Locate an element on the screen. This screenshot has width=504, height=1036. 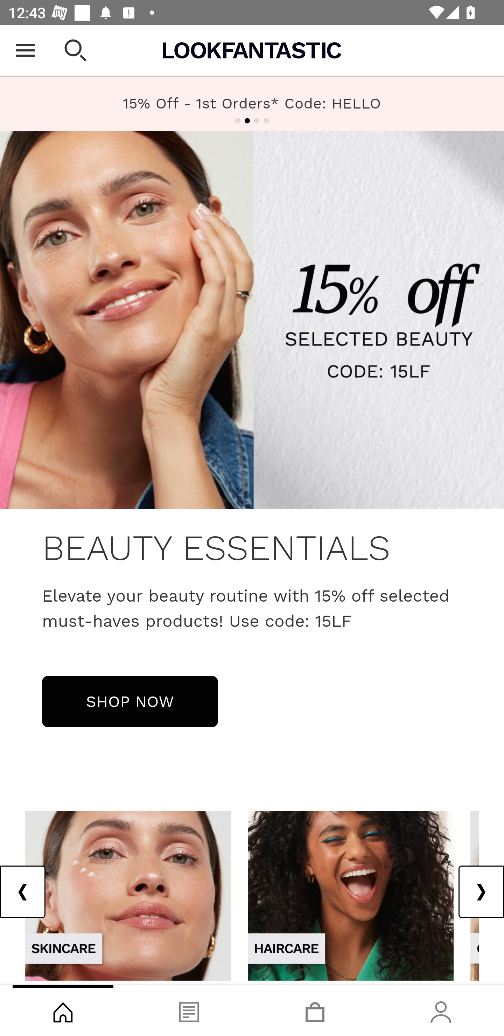
Blog, tab, 2 of 4 is located at coordinates (189, 1010).